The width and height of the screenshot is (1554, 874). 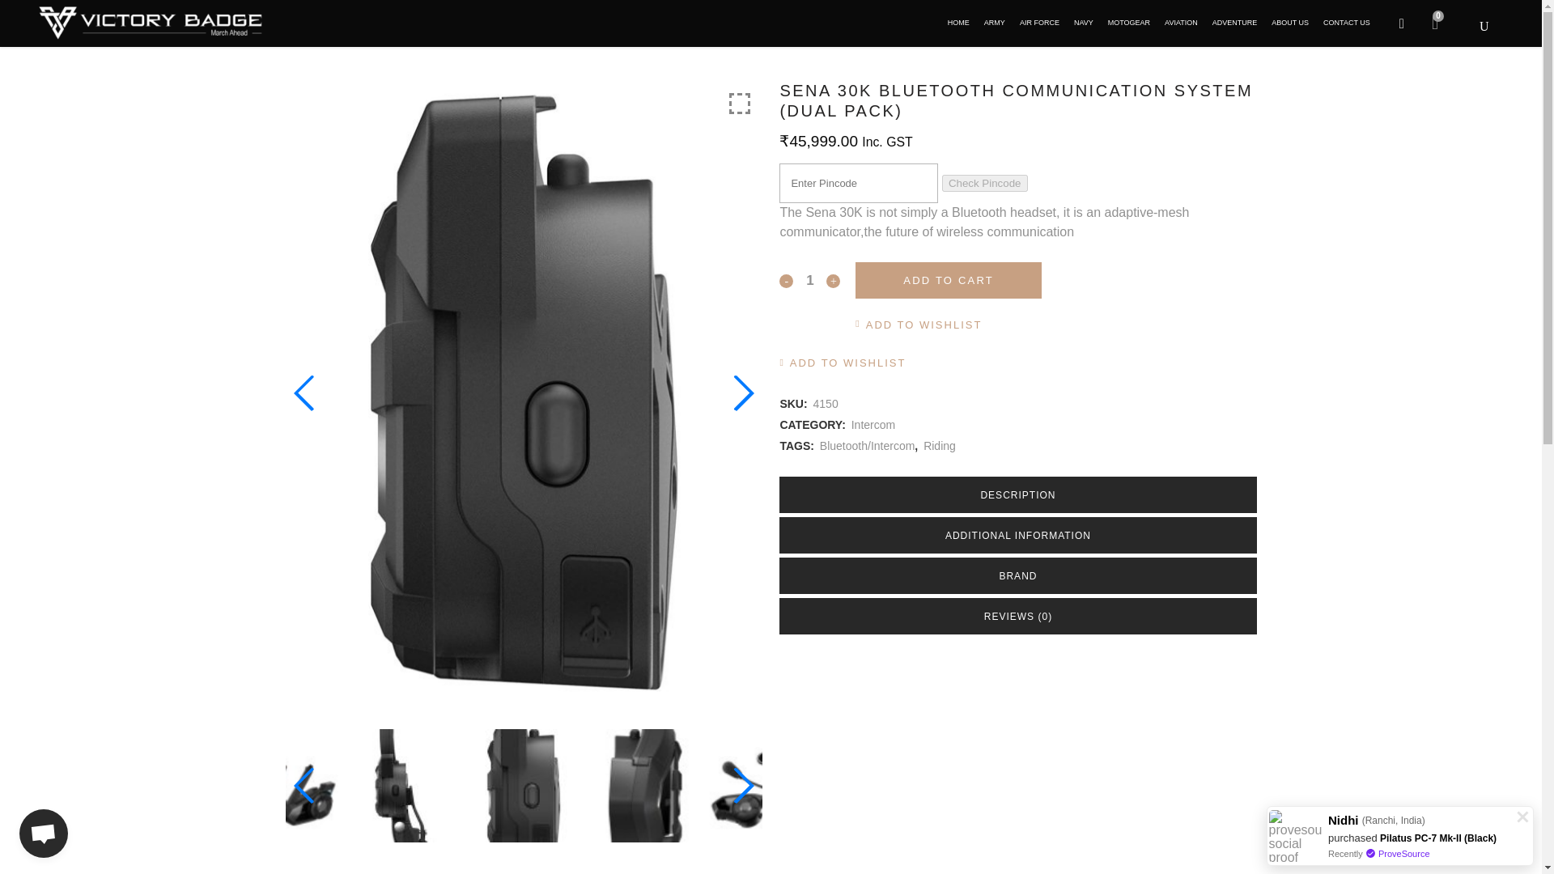 I want to click on MOTOGEAR, so click(x=1128, y=23).